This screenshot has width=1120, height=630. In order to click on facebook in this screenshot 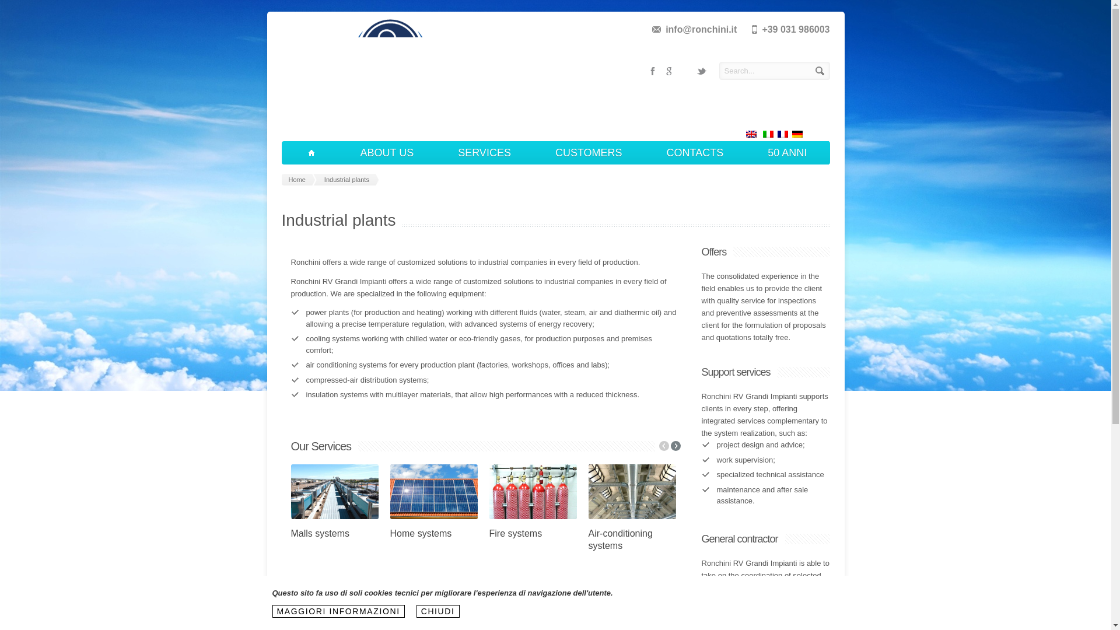, I will do `click(652, 71)`.